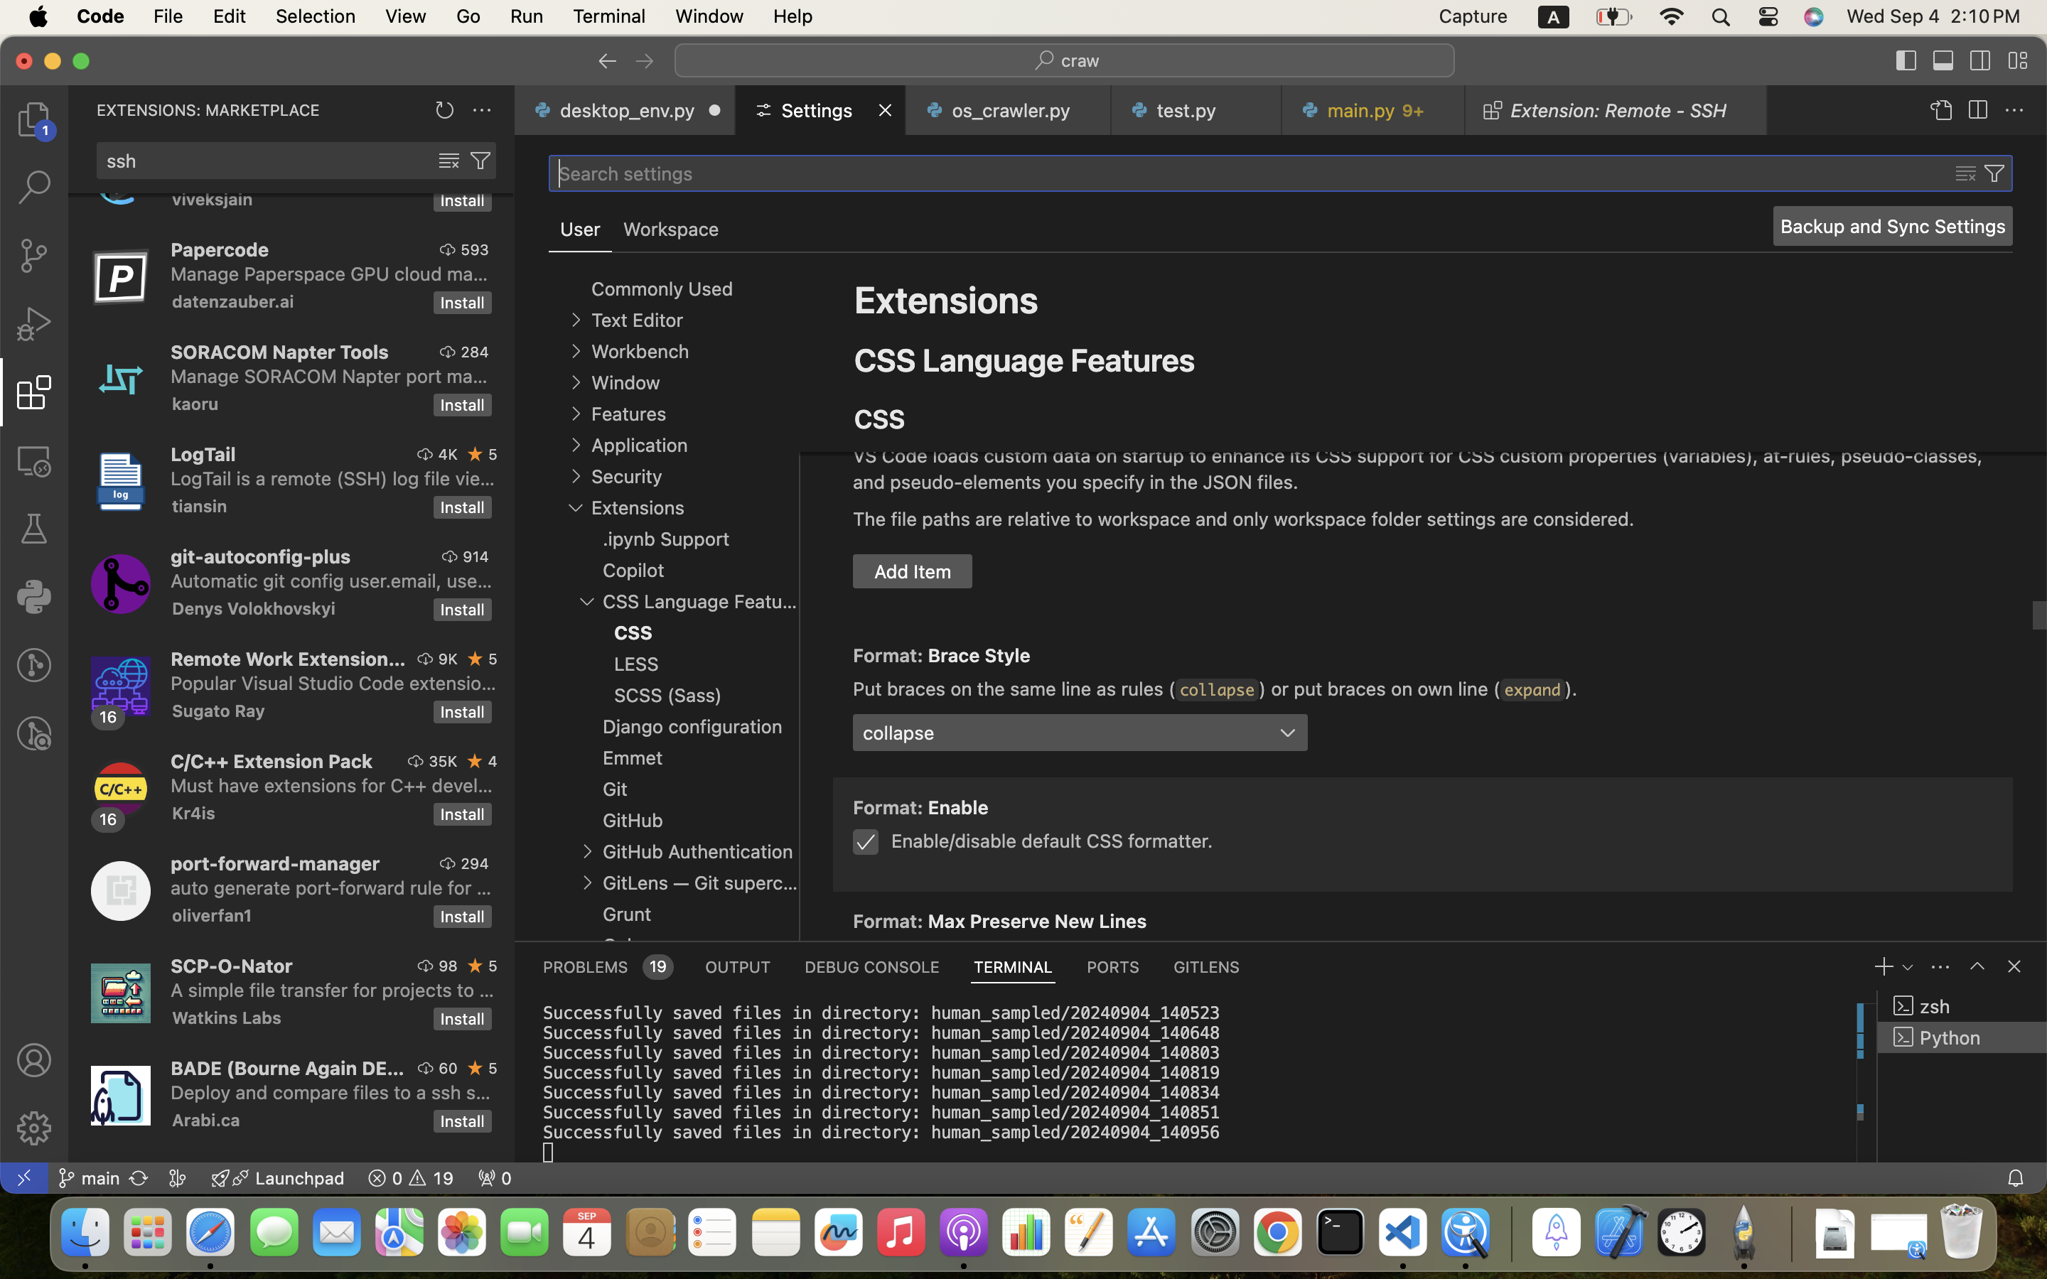 This screenshot has width=2047, height=1279. What do you see at coordinates (668, 695) in the screenshot?
I see `SCSS (Sass)` at bounding box center [668, 695].